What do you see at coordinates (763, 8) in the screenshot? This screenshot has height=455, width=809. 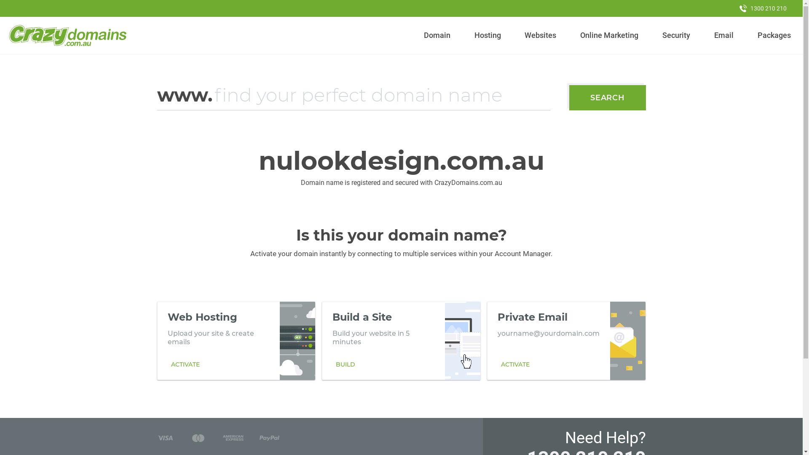 I see `1300 210 210` at bounding box center [763, 8].